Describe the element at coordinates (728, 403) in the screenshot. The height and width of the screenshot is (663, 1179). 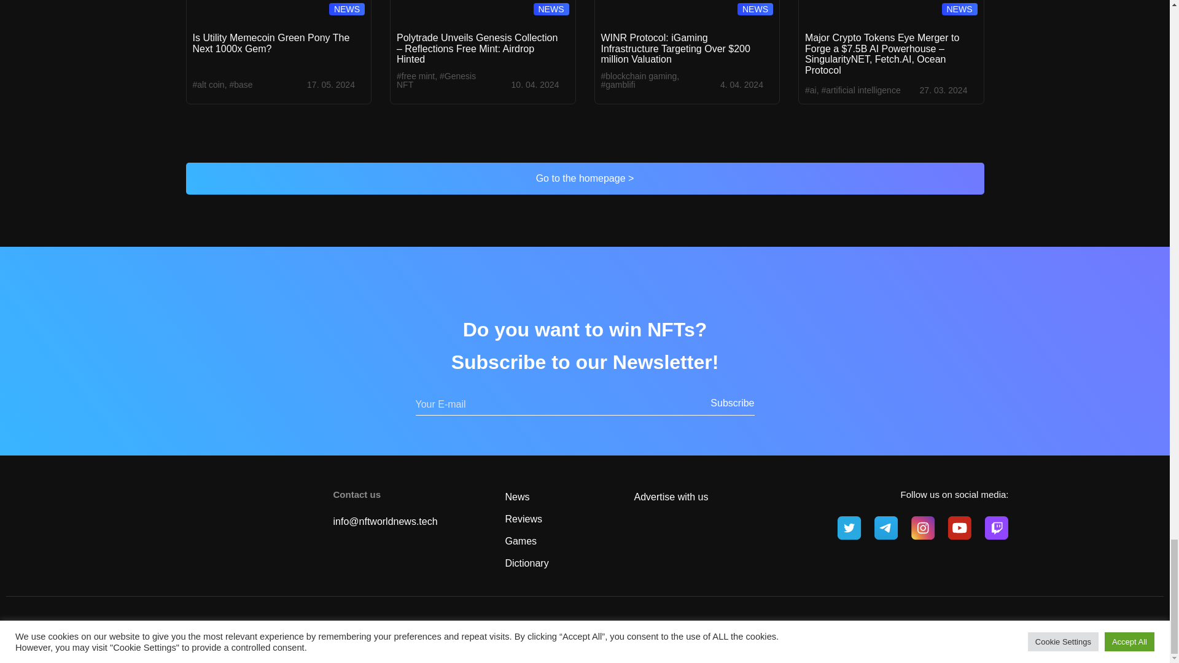
I see `Subscribe` at that location.